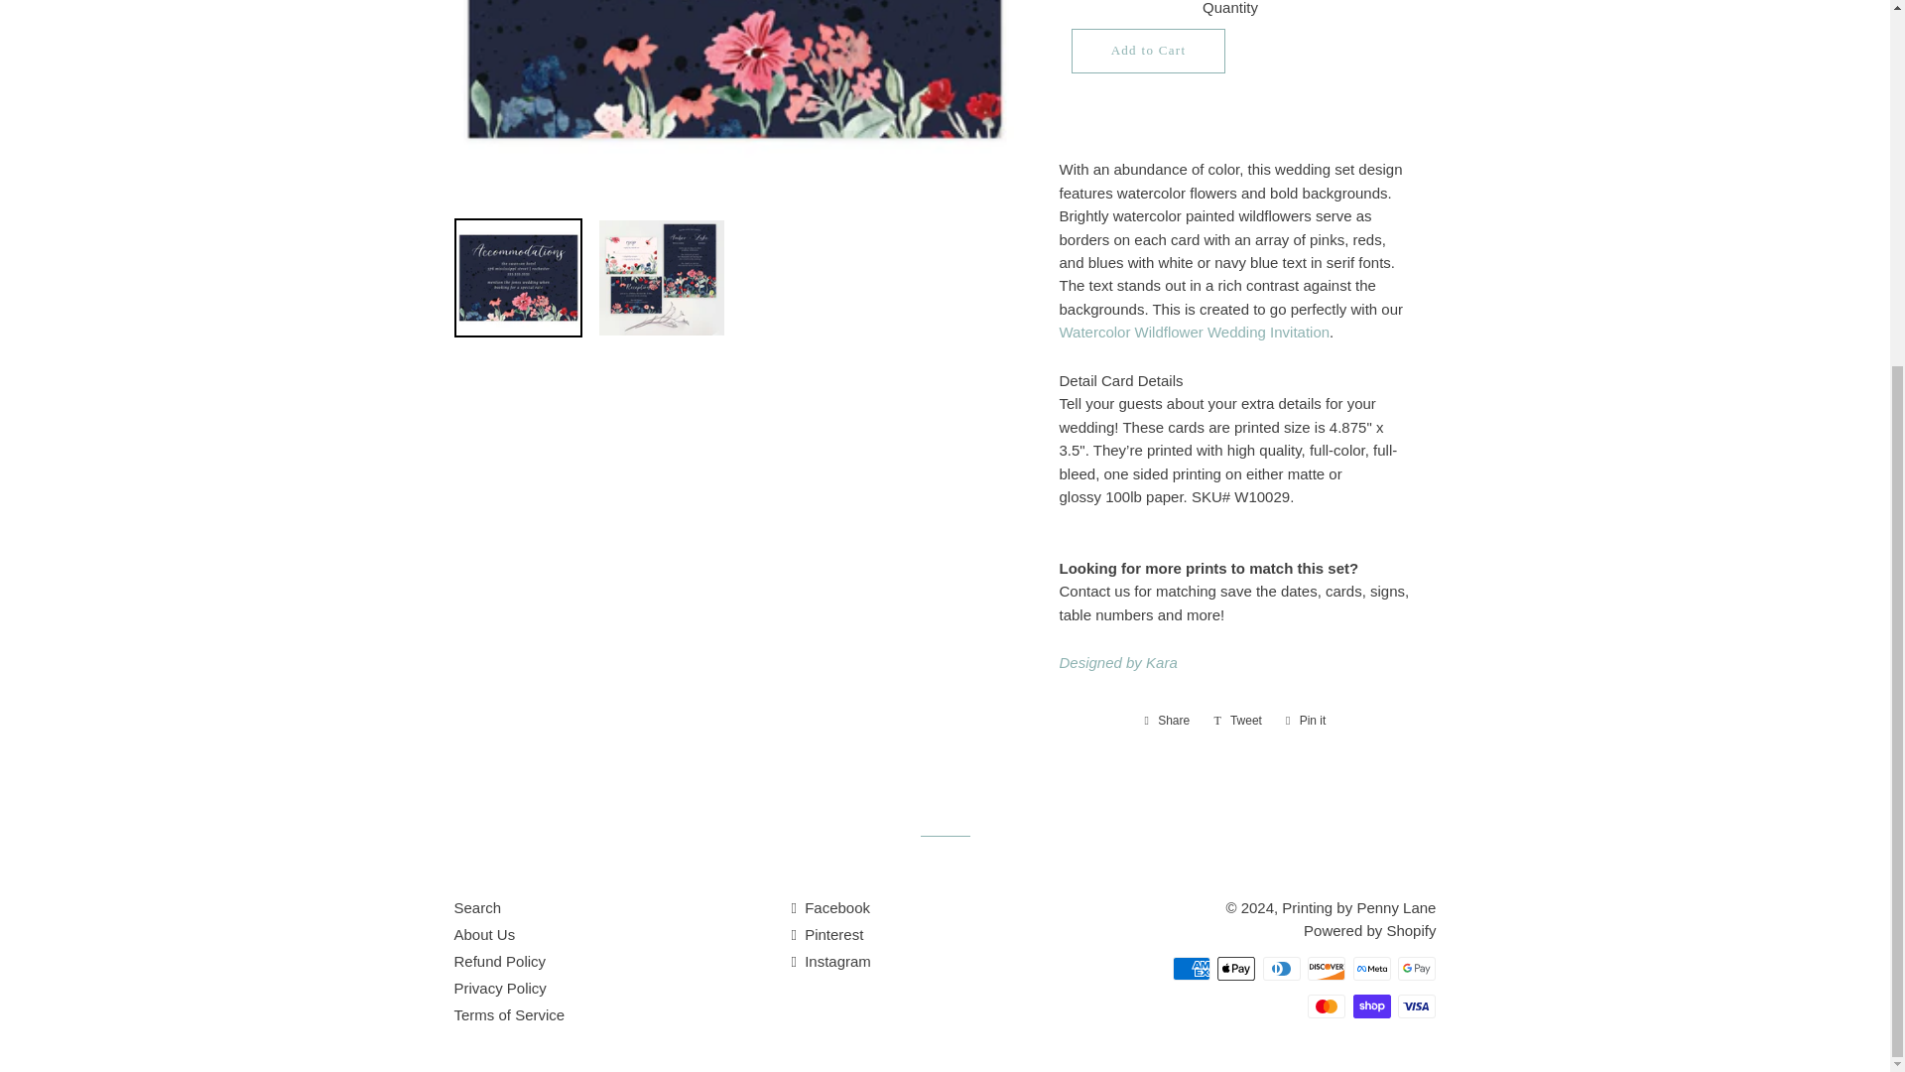 The height and width of the screenshot is (1072, 1905). Describe the element at coordinates (1282, 969) in the screenshot. I see `Diners Club` at that location.